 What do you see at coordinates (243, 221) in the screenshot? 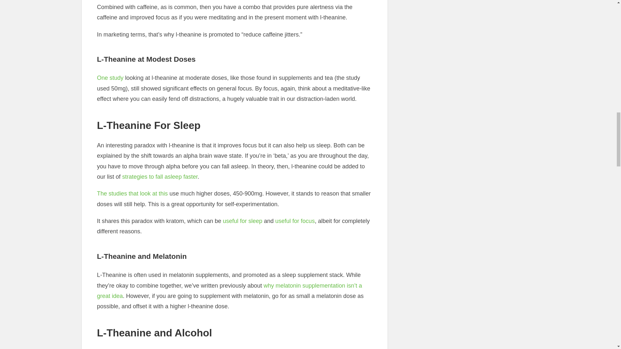
I see `useful for sleep` at bounding box center [243, 221].